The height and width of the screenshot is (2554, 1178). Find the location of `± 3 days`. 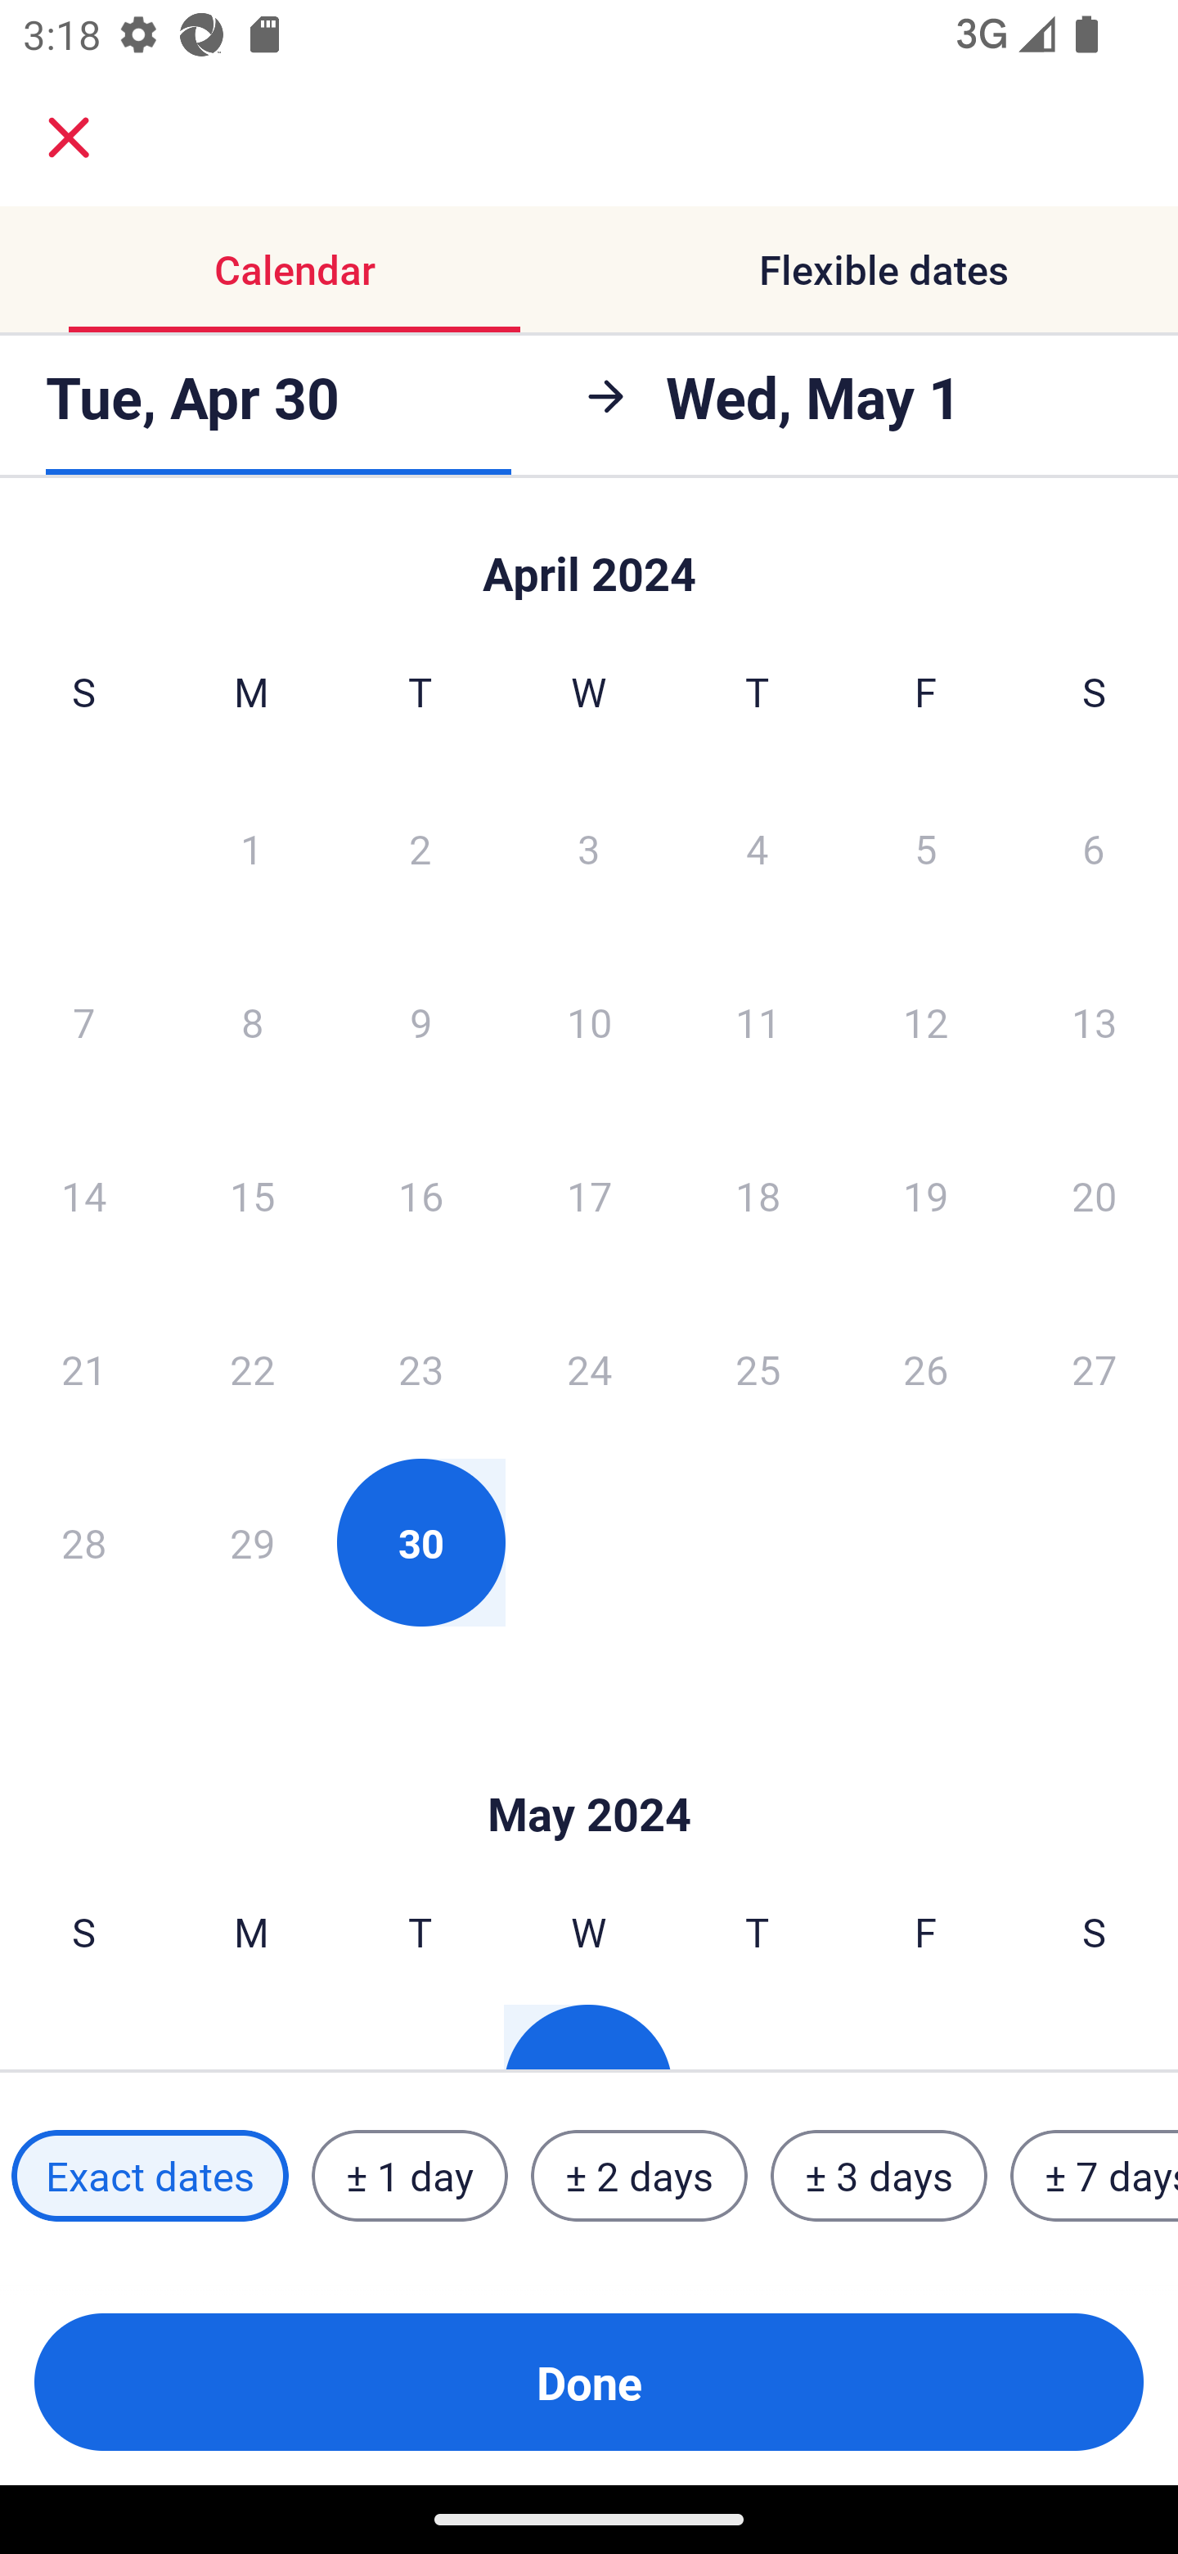

± 3 days is located at coordinates (879, 2176).